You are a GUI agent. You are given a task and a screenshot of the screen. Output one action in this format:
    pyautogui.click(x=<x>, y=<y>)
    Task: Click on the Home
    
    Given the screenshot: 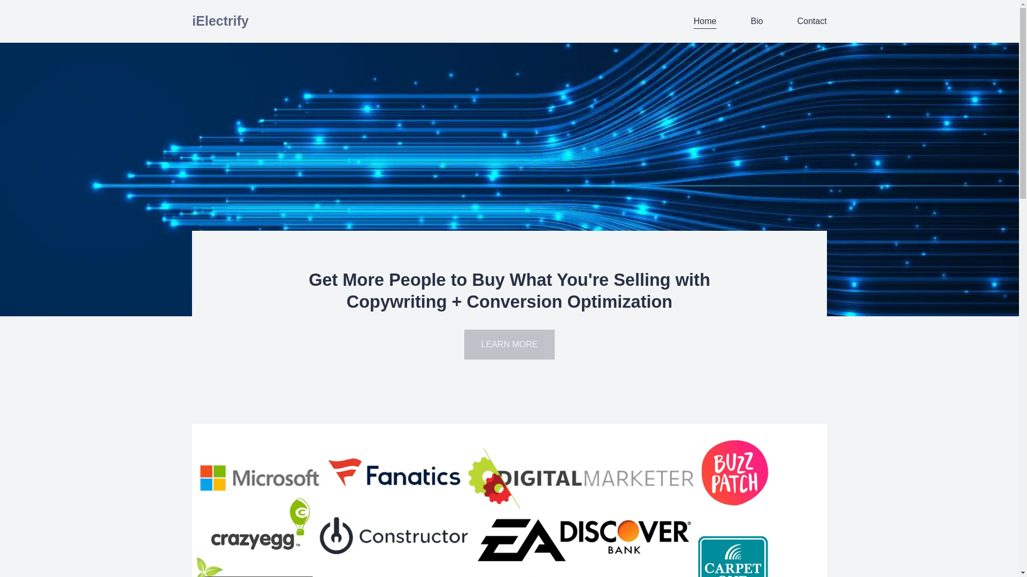 What is the action you would take?
    pyautogui.click(x=705, y=21)
    